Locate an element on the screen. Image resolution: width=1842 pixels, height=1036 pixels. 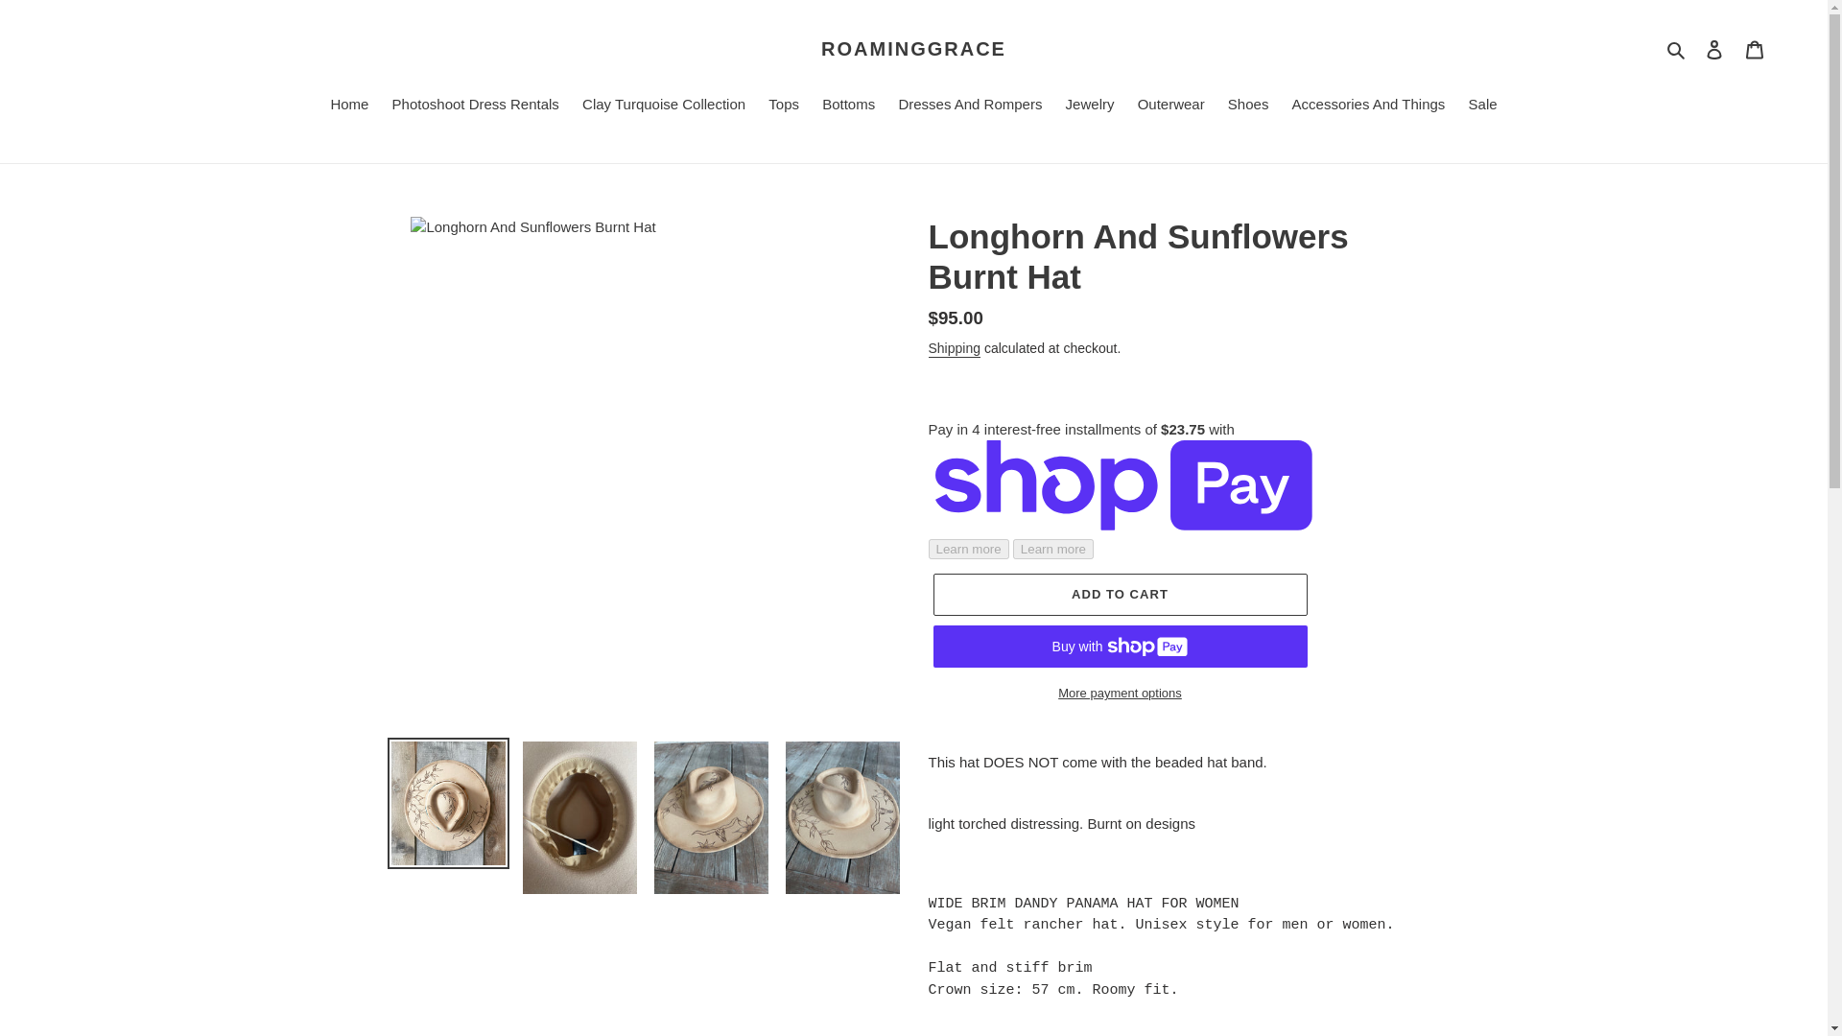
Bottoms is located at coordinates (848, 106).